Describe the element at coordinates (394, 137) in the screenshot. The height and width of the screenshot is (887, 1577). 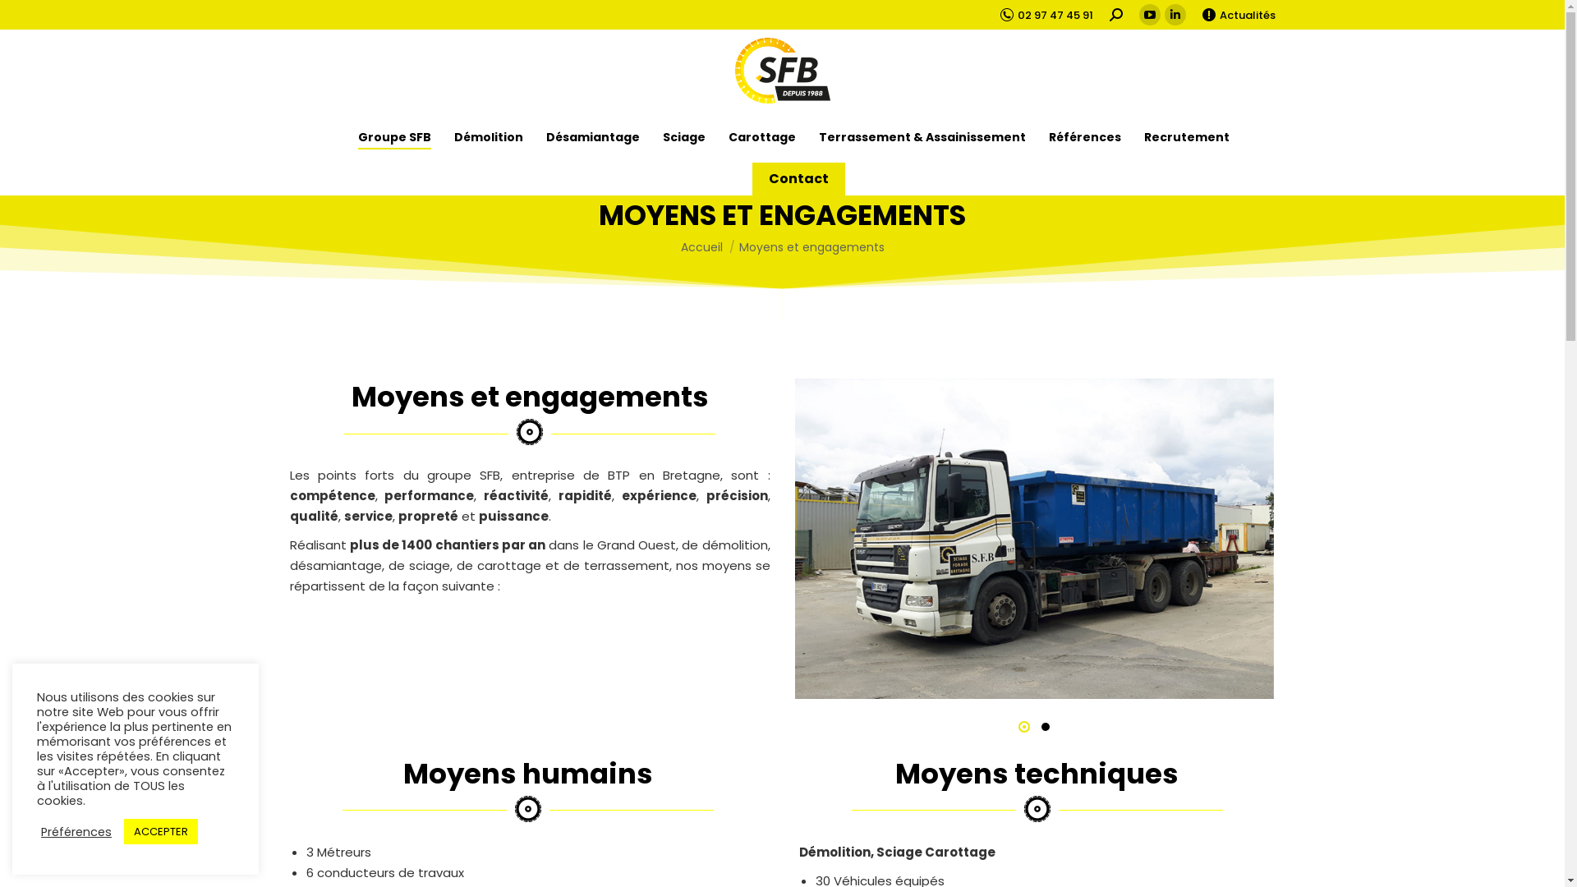
I see `Groupe SFB` at that location.